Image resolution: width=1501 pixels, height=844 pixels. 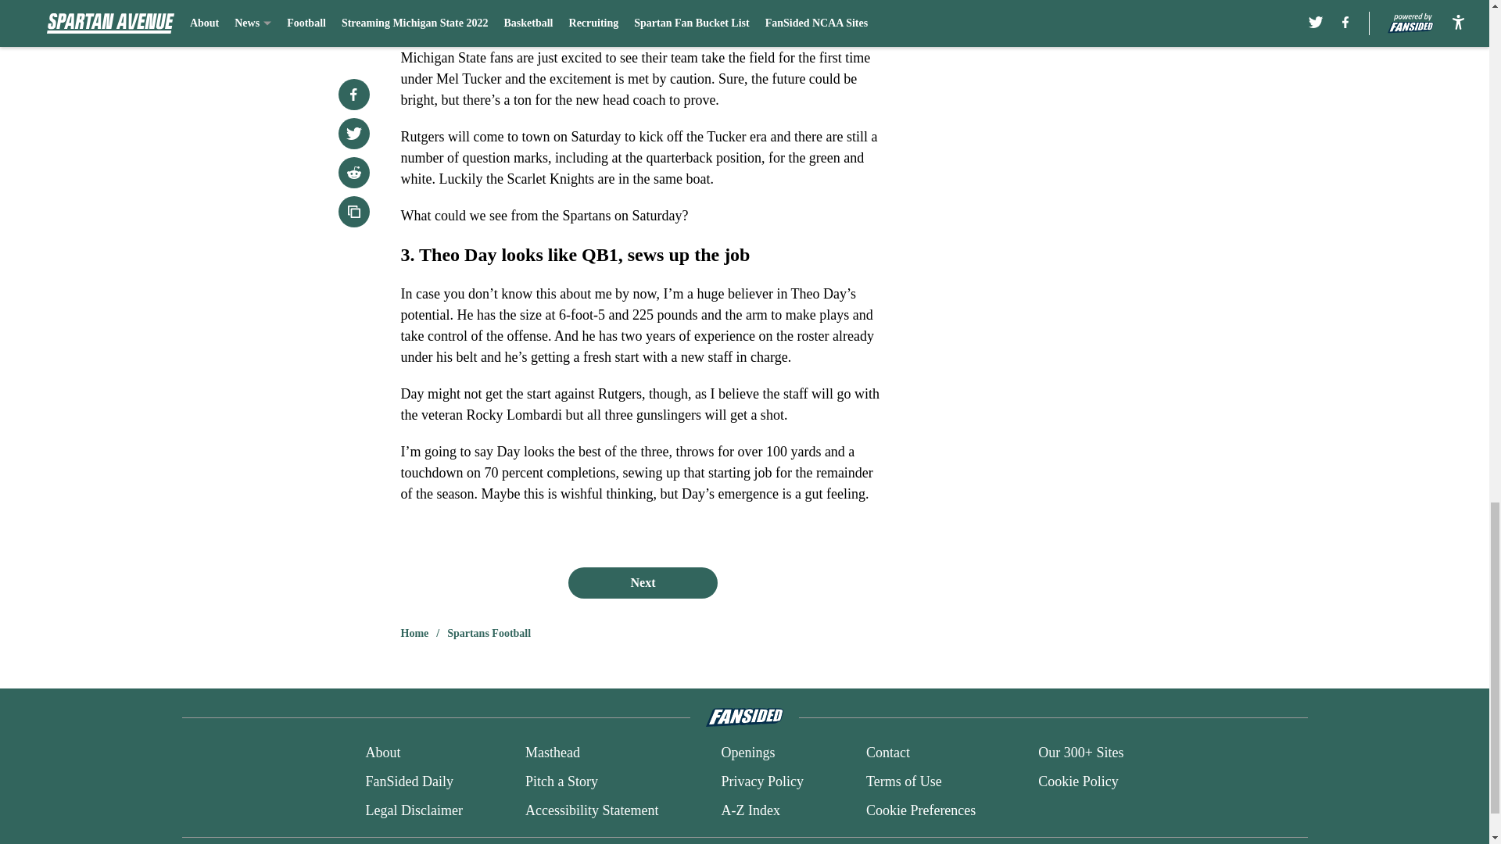 I want to click on Next, so click(x=642, y=582).